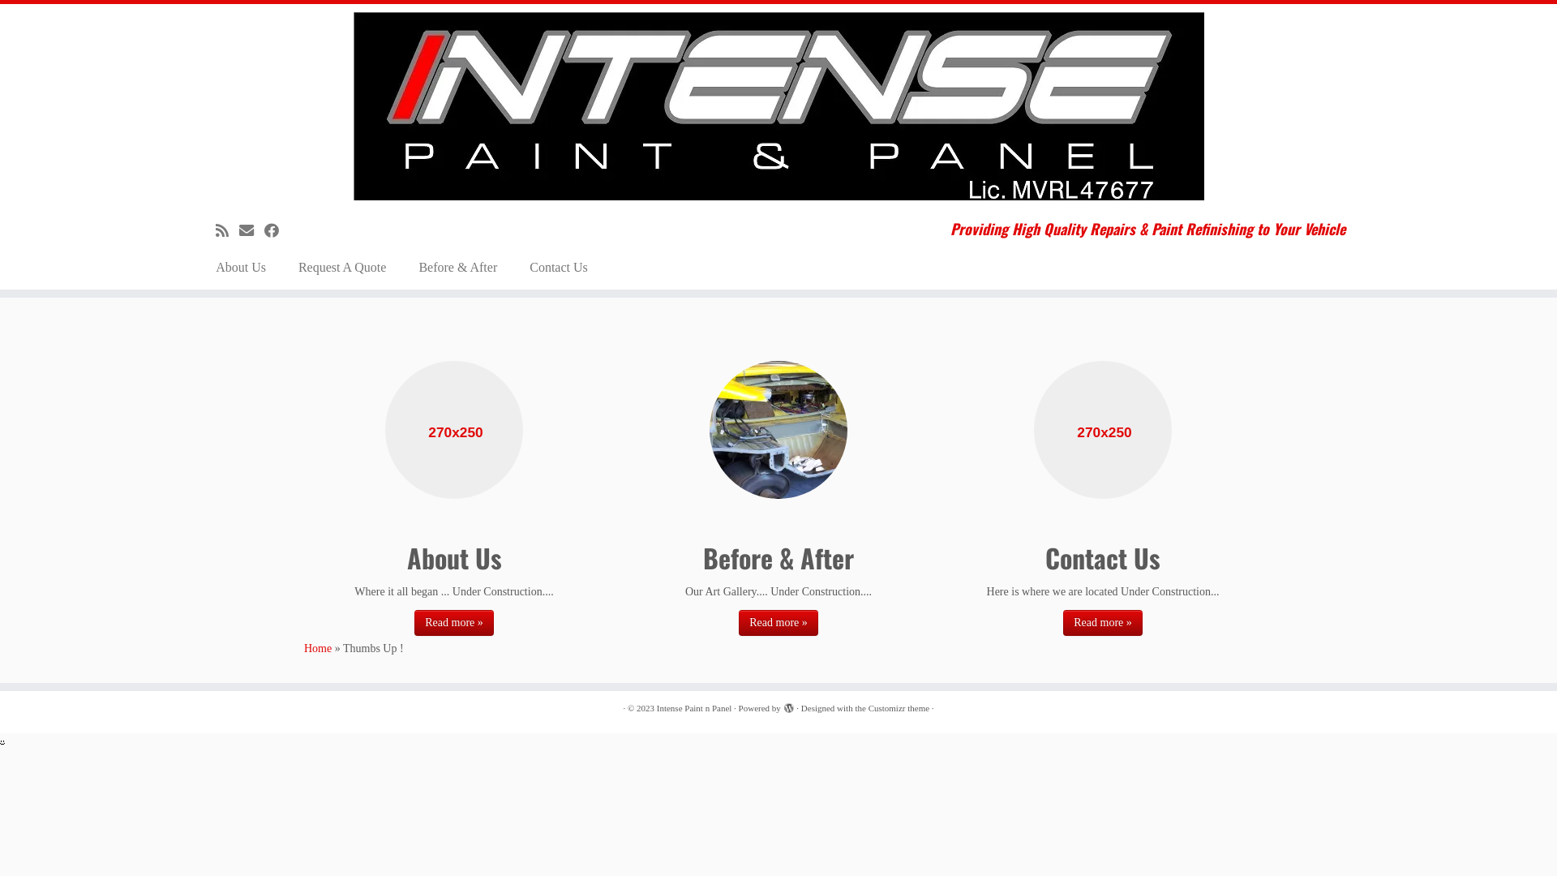 The image size is (1557, 876). Describe the element at coordinates (342, 268) in the screenshot. I see `Request A Quote` at that location.